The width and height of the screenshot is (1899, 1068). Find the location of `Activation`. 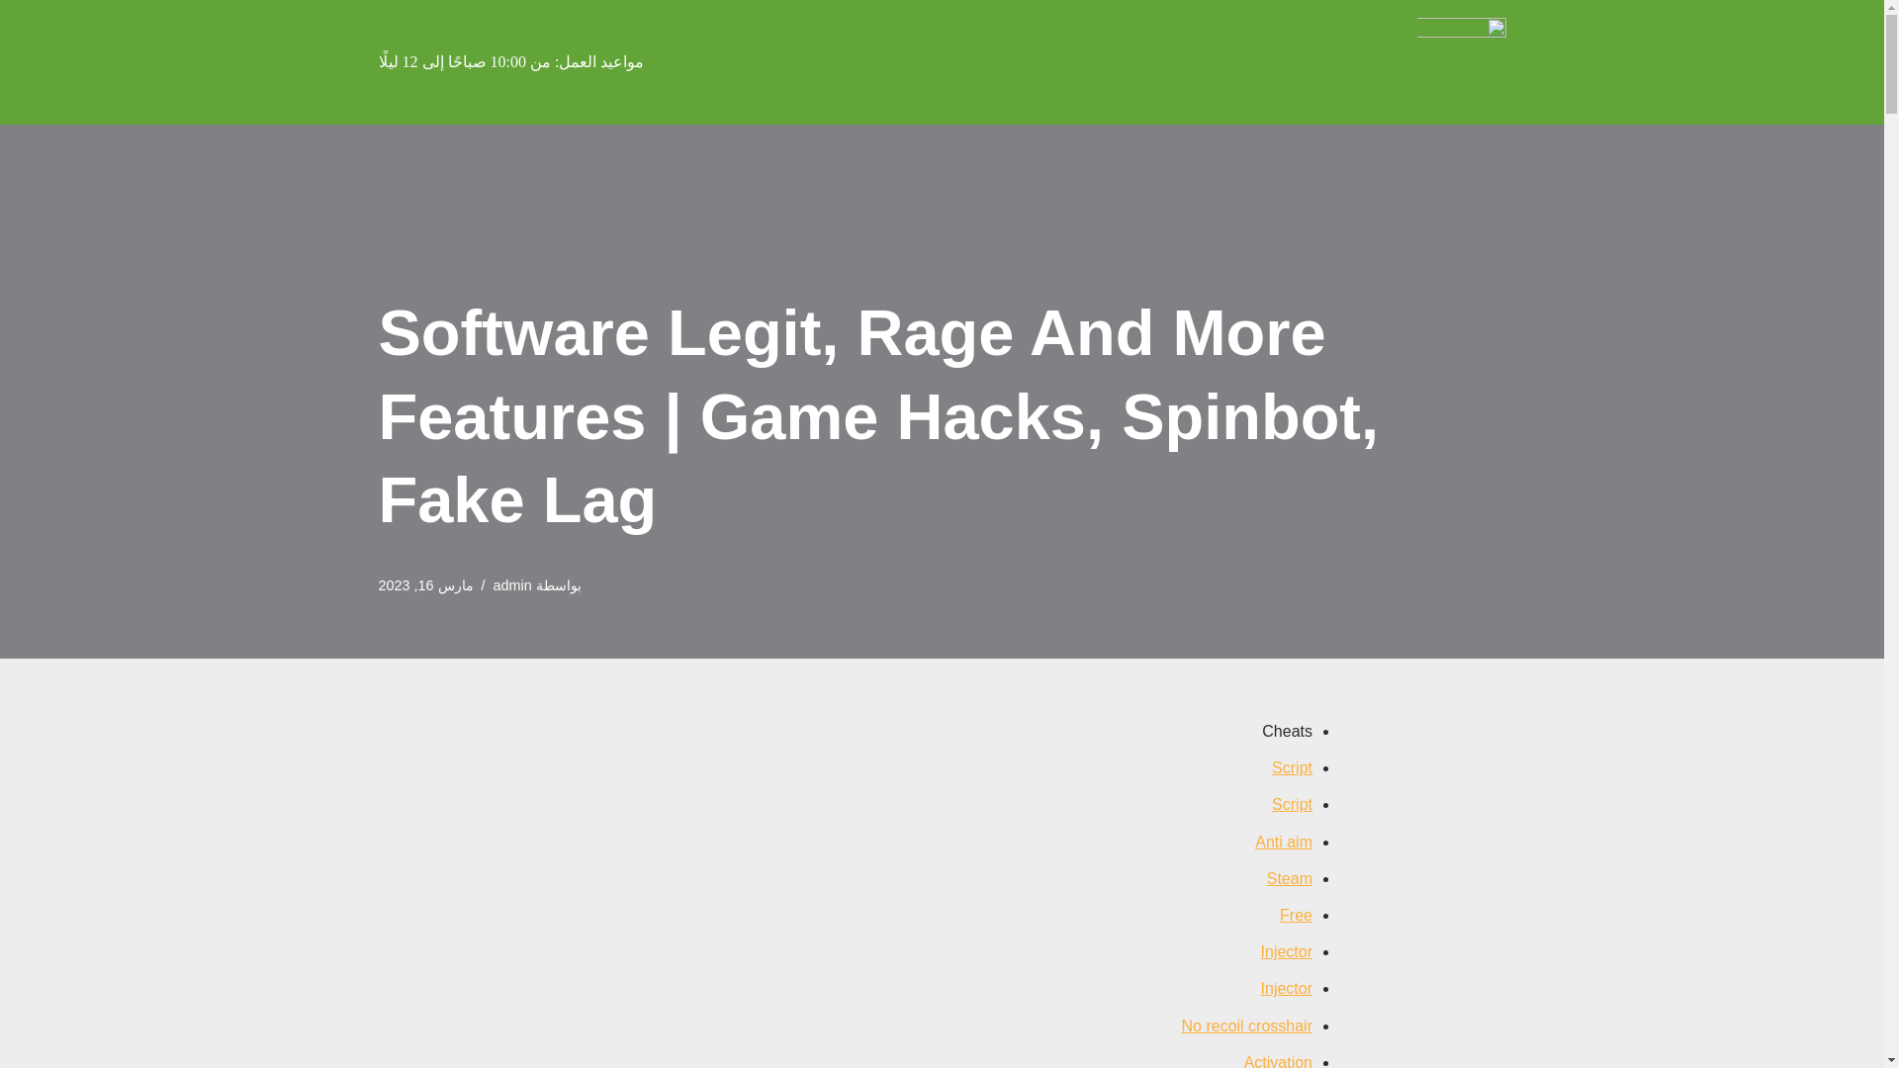

Activation is located at coordinates (1278, 1060).